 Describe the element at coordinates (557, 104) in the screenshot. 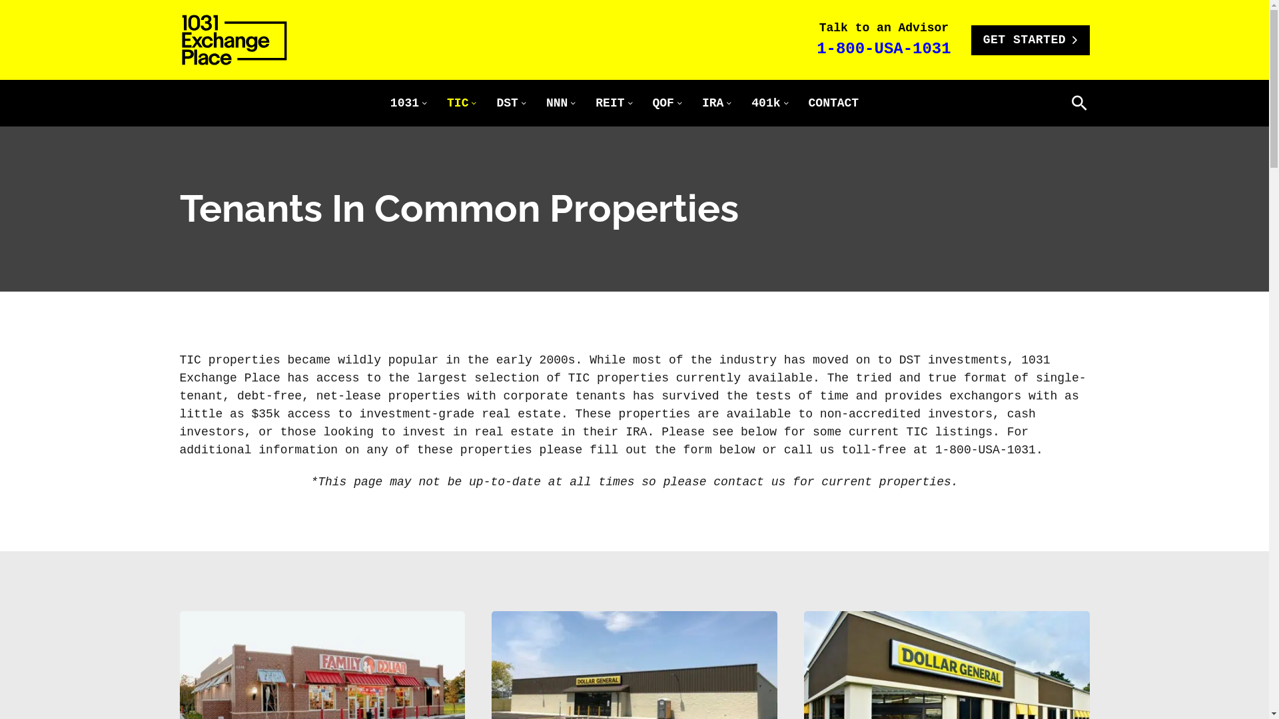

I see `NNN` at that location.